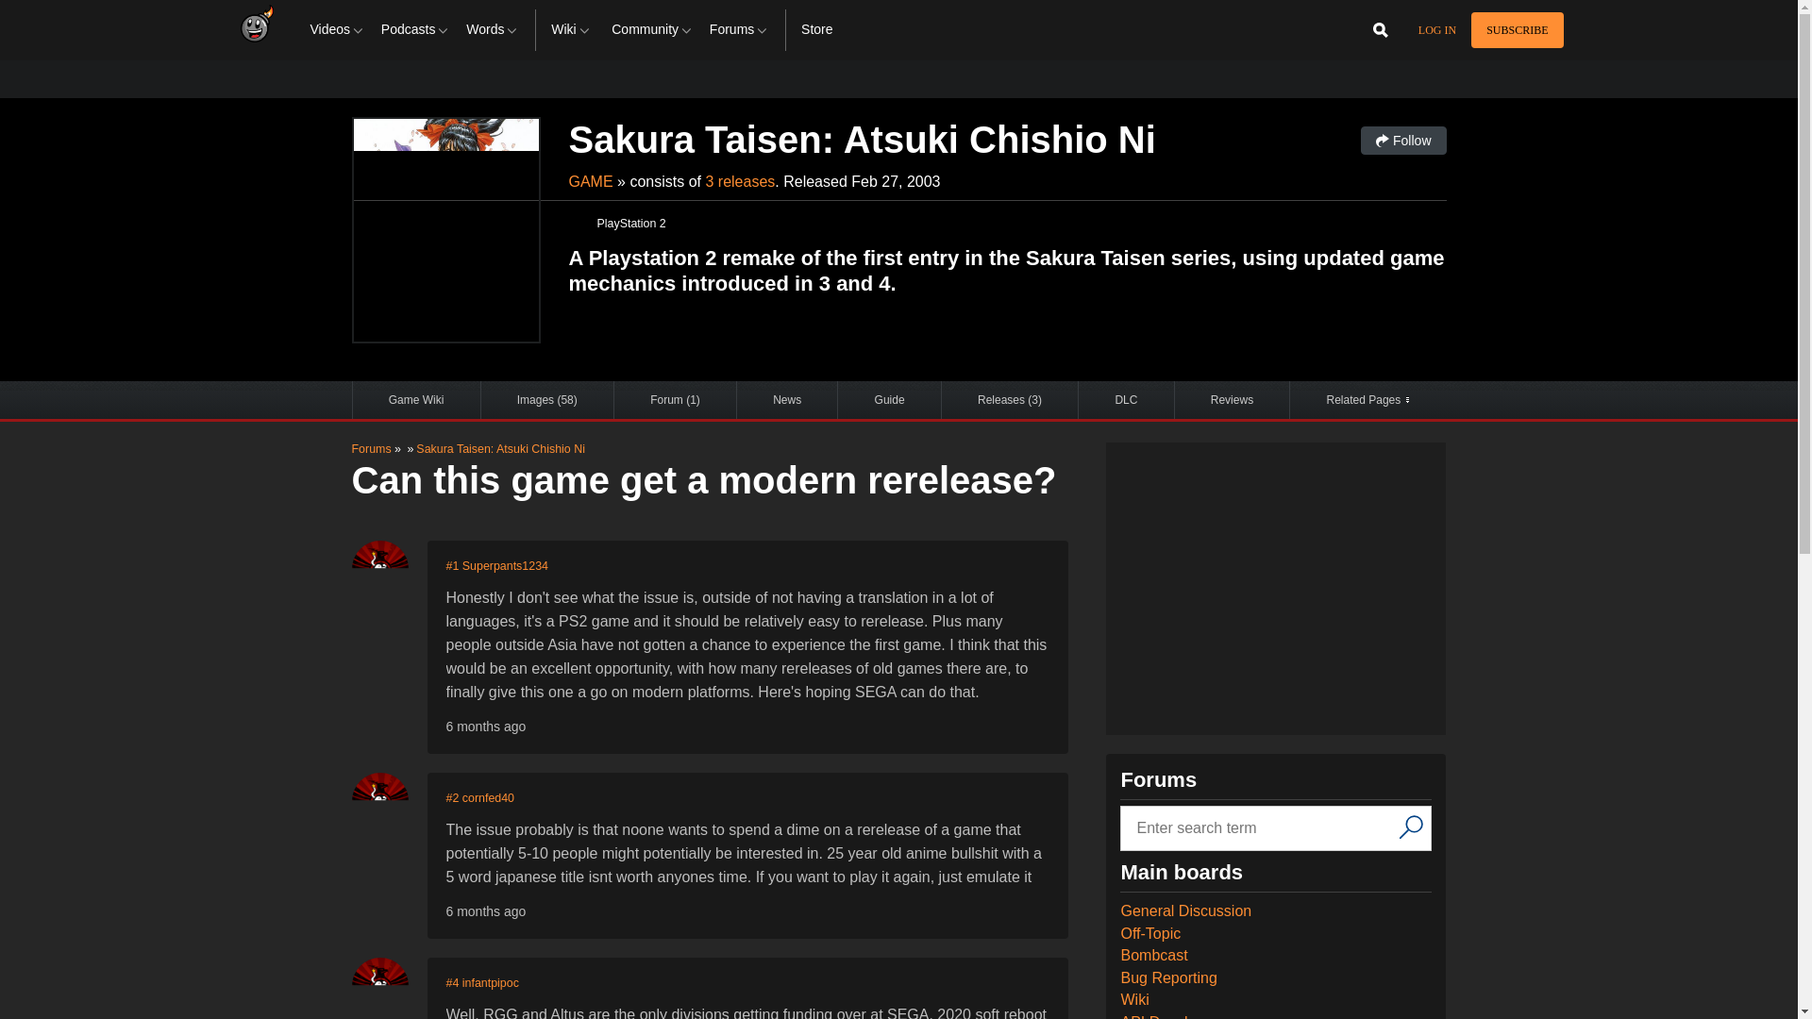 Image resolution: width=1812 pixels, height=1019 pixels. What do you see at coordinates (493, 30) in the screenshot?
I see `Words` at bounding box center [493, 30].